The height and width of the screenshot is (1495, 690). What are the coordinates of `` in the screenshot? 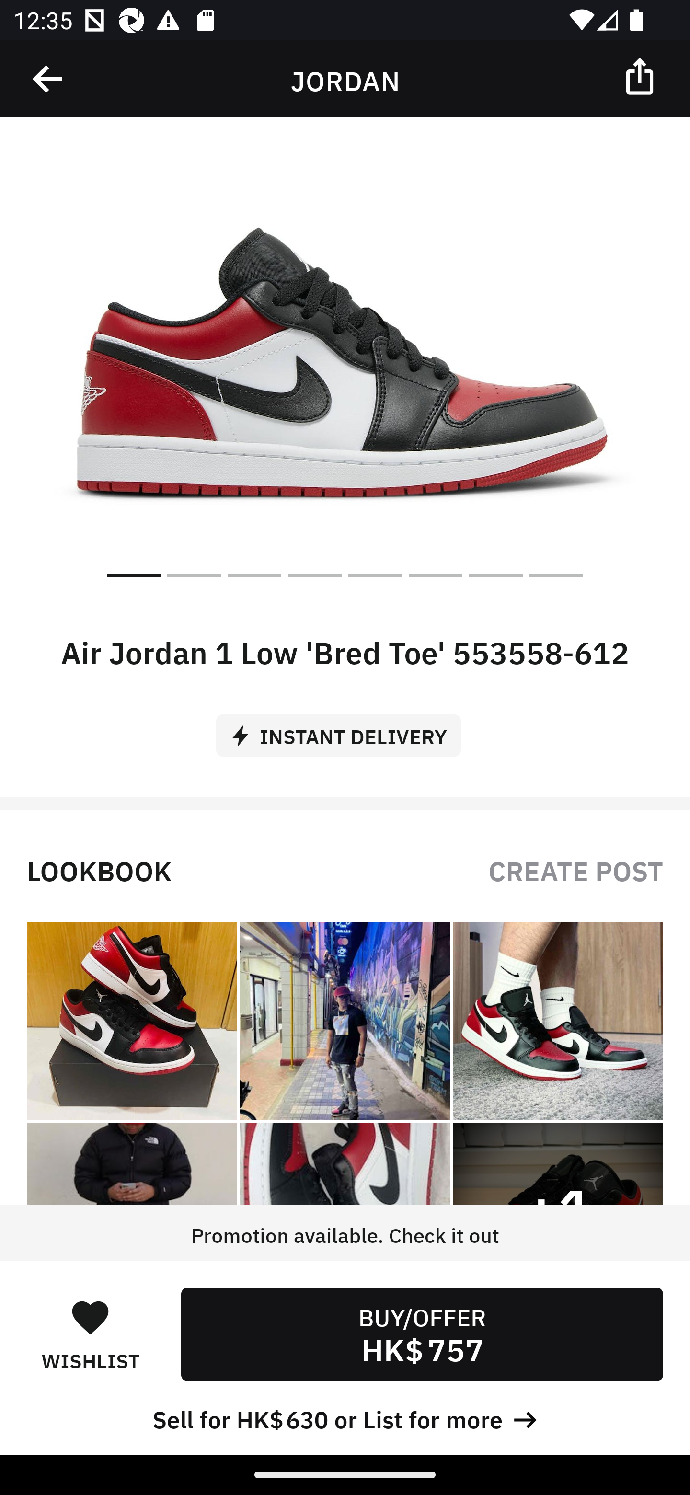 It's located at (48, 79).